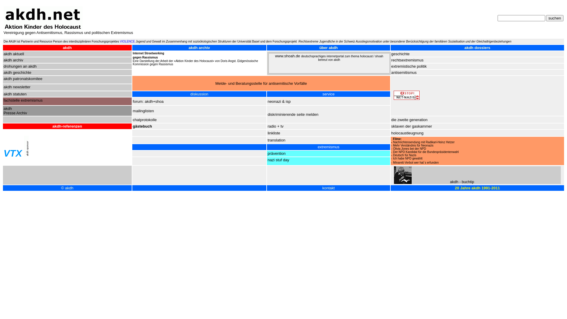 This screenshot has width=567, height=319. I want to click on geschichte, so click(400, 54).